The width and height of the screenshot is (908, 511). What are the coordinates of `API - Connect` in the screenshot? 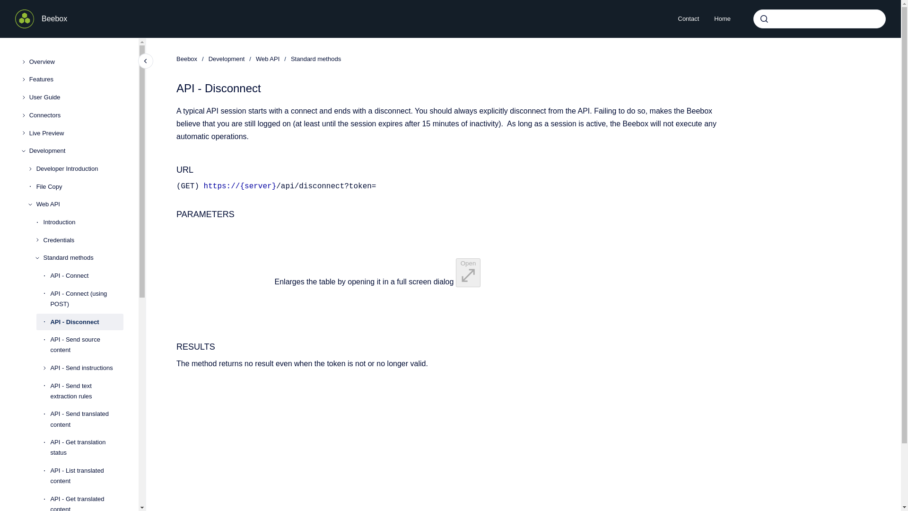 It's located at (87, 275).